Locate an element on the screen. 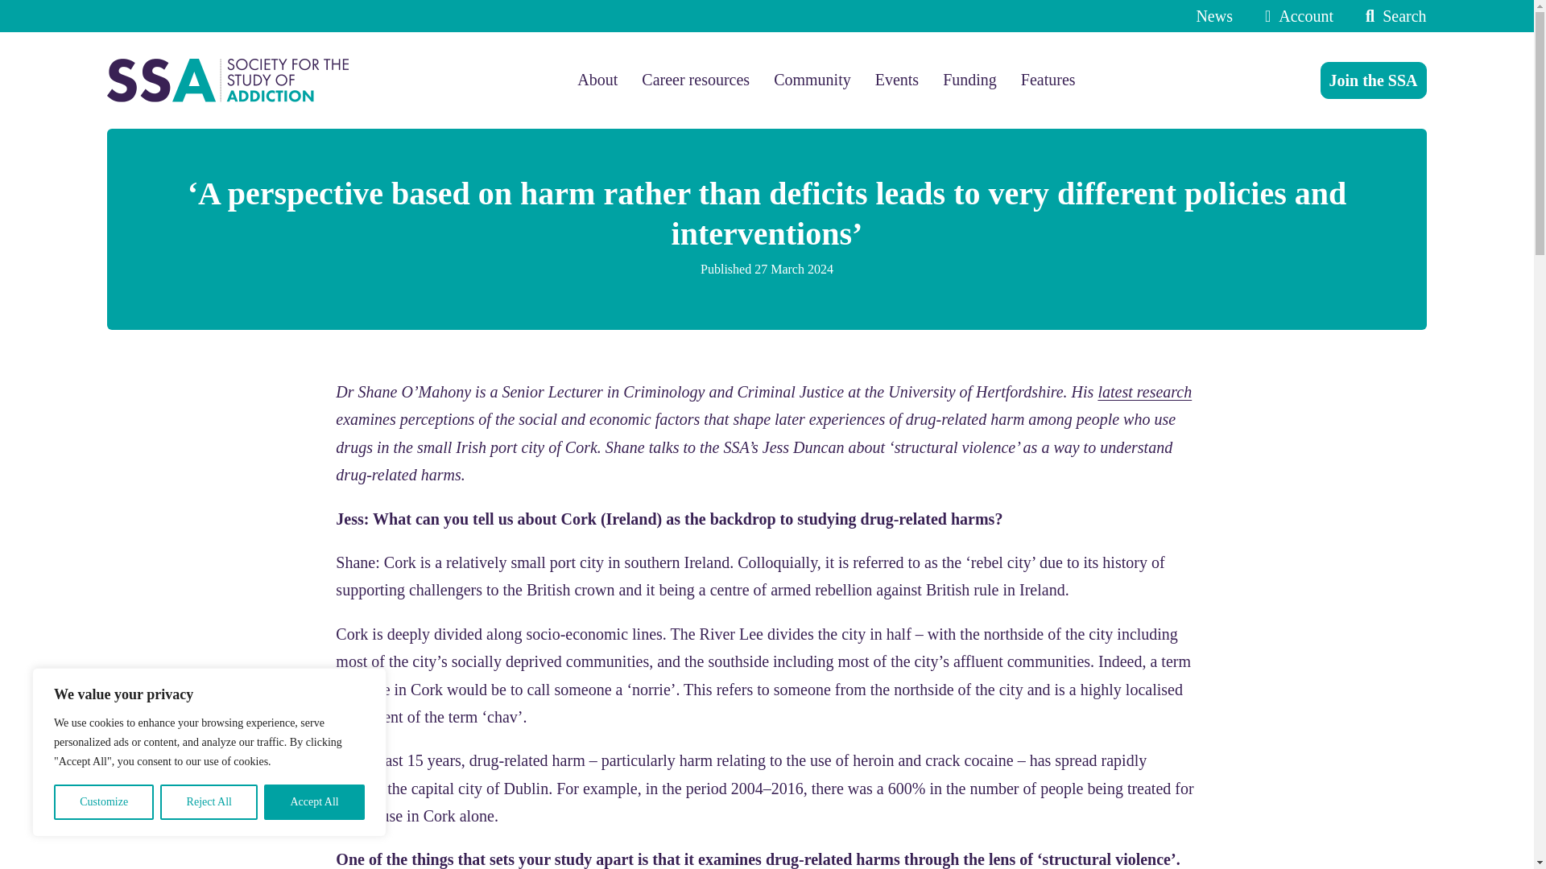 This screenshot has height=869, width=1546. Community is located at coordinates (812, 80).